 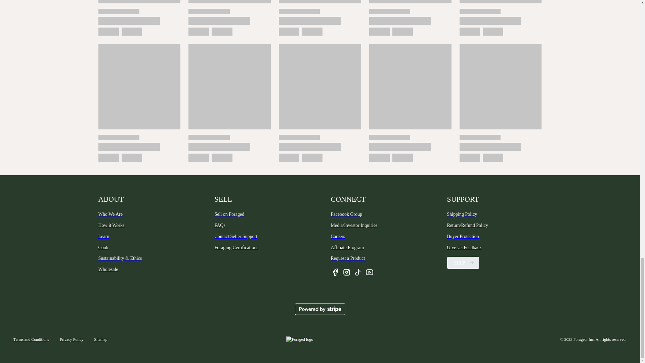 What do you see at coordinates (145, 214) in the screenshot?
I see `Who We Are` at bounding box center [145, 214].